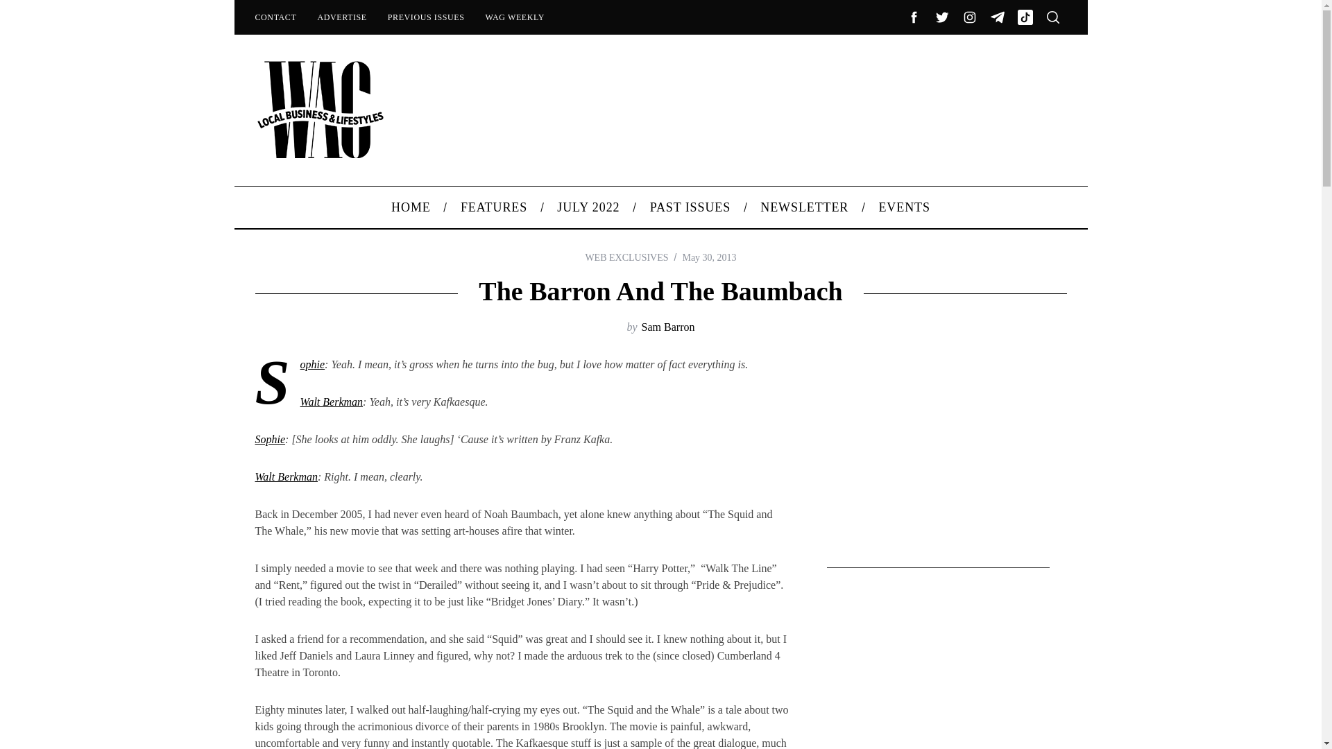 Image resolution: width=1332 pixels, height=749 pixels. Describe the element at coordinates (515, 17) in the screenshot. I see `WAG WEEKLY` at that location.